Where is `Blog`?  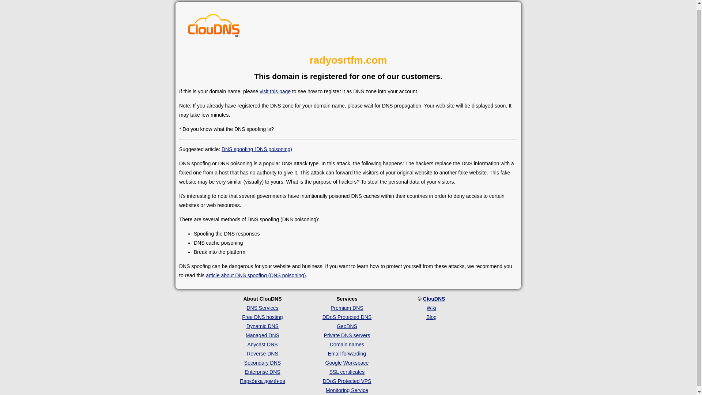
Blog is located at coordinates (431, 317).